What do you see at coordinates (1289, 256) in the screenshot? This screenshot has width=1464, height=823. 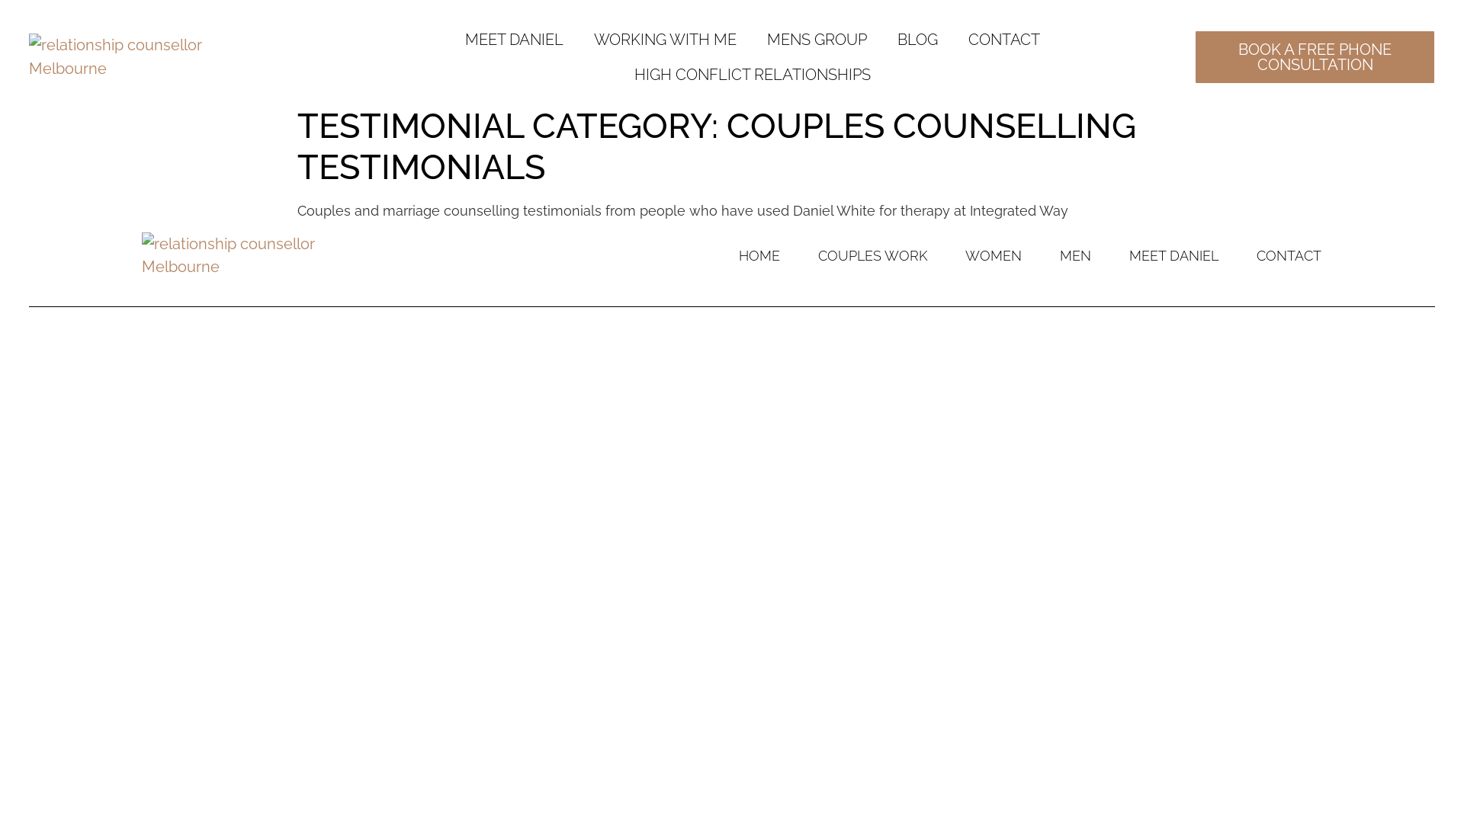 I see `CONTACT` at bounding box center [1289, 256].